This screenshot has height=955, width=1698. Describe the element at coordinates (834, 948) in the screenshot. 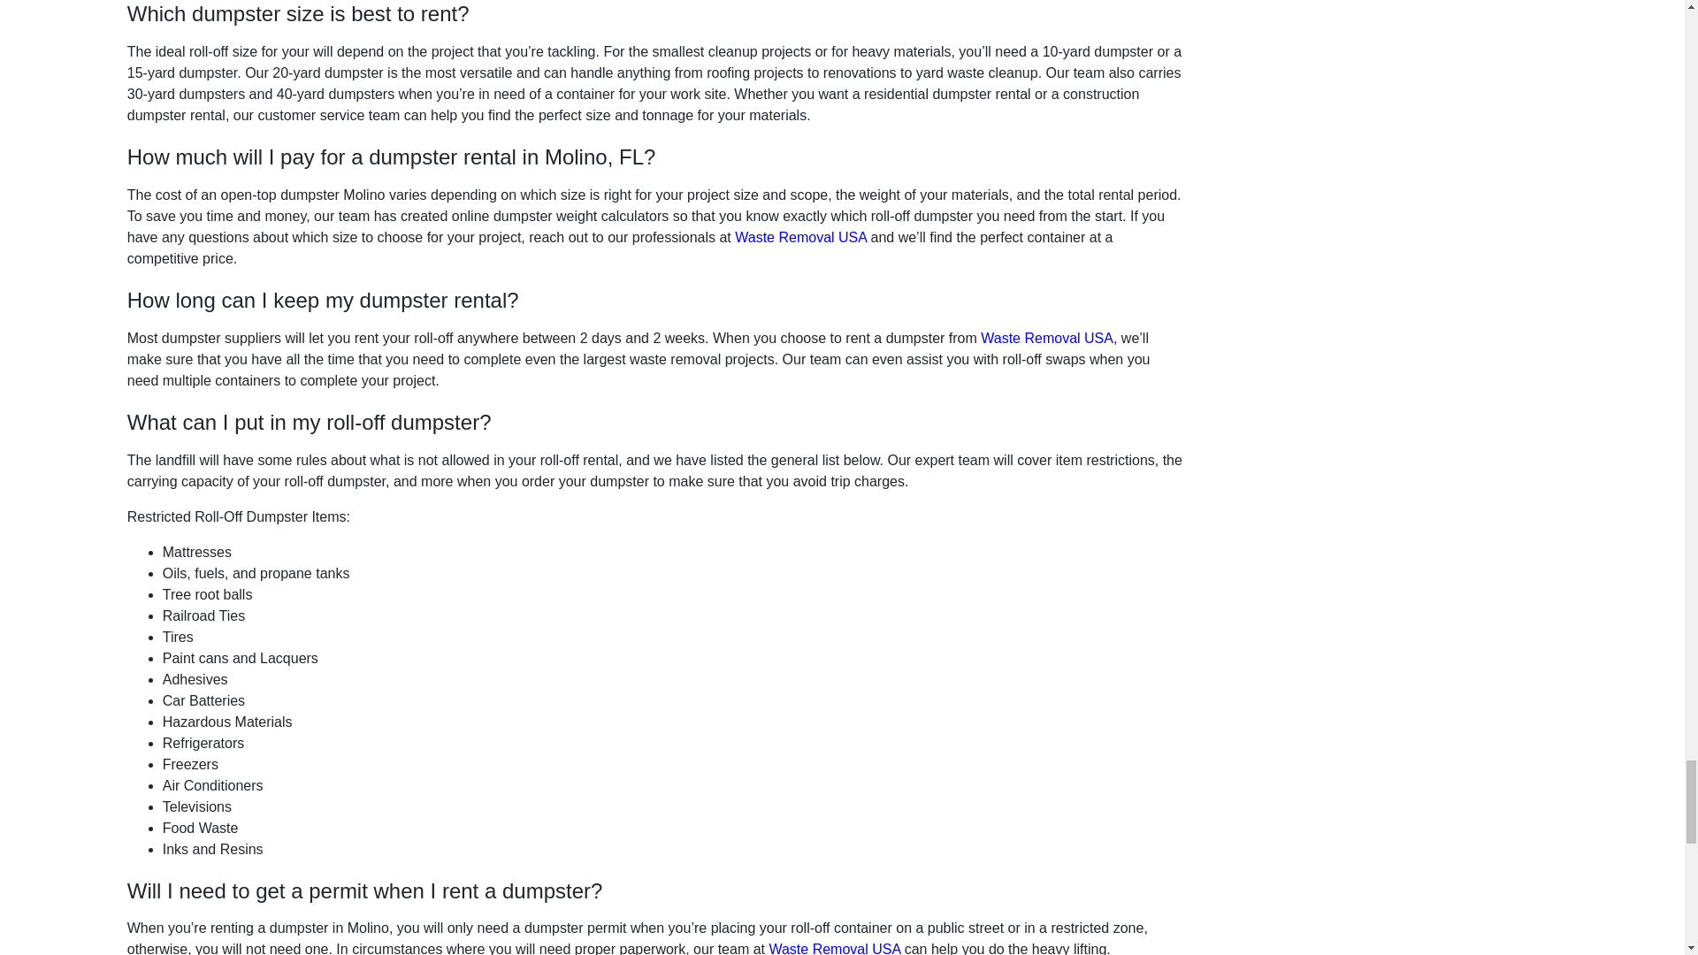

I see `Waste Removal USA` at that location.